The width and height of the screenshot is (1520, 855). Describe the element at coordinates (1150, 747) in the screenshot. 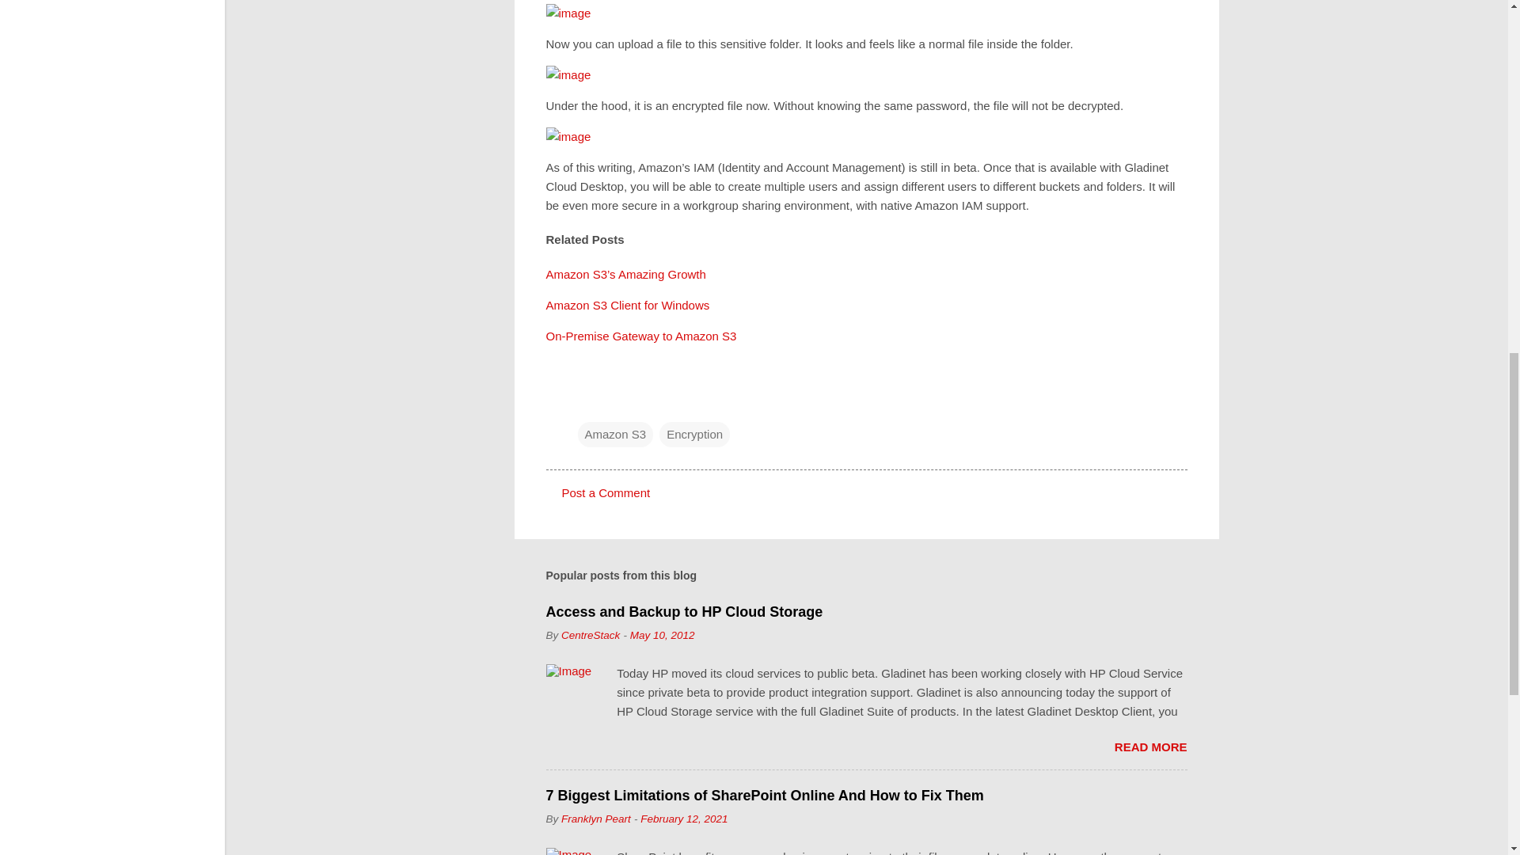

I see `READ MORE` at that location.